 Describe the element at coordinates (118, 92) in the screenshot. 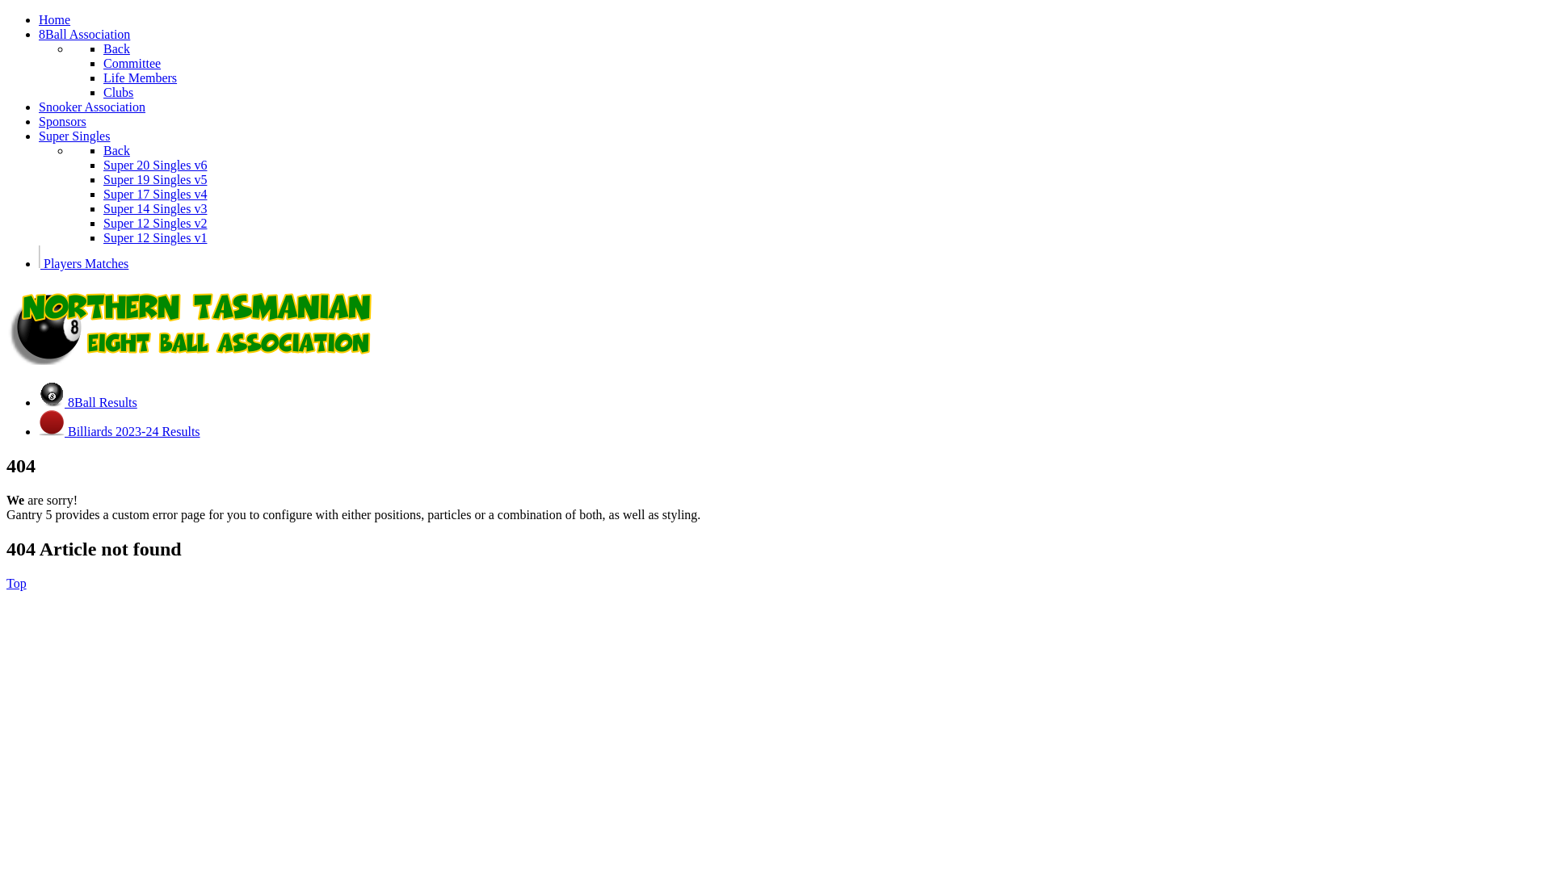

I see `Clubs` at that location.